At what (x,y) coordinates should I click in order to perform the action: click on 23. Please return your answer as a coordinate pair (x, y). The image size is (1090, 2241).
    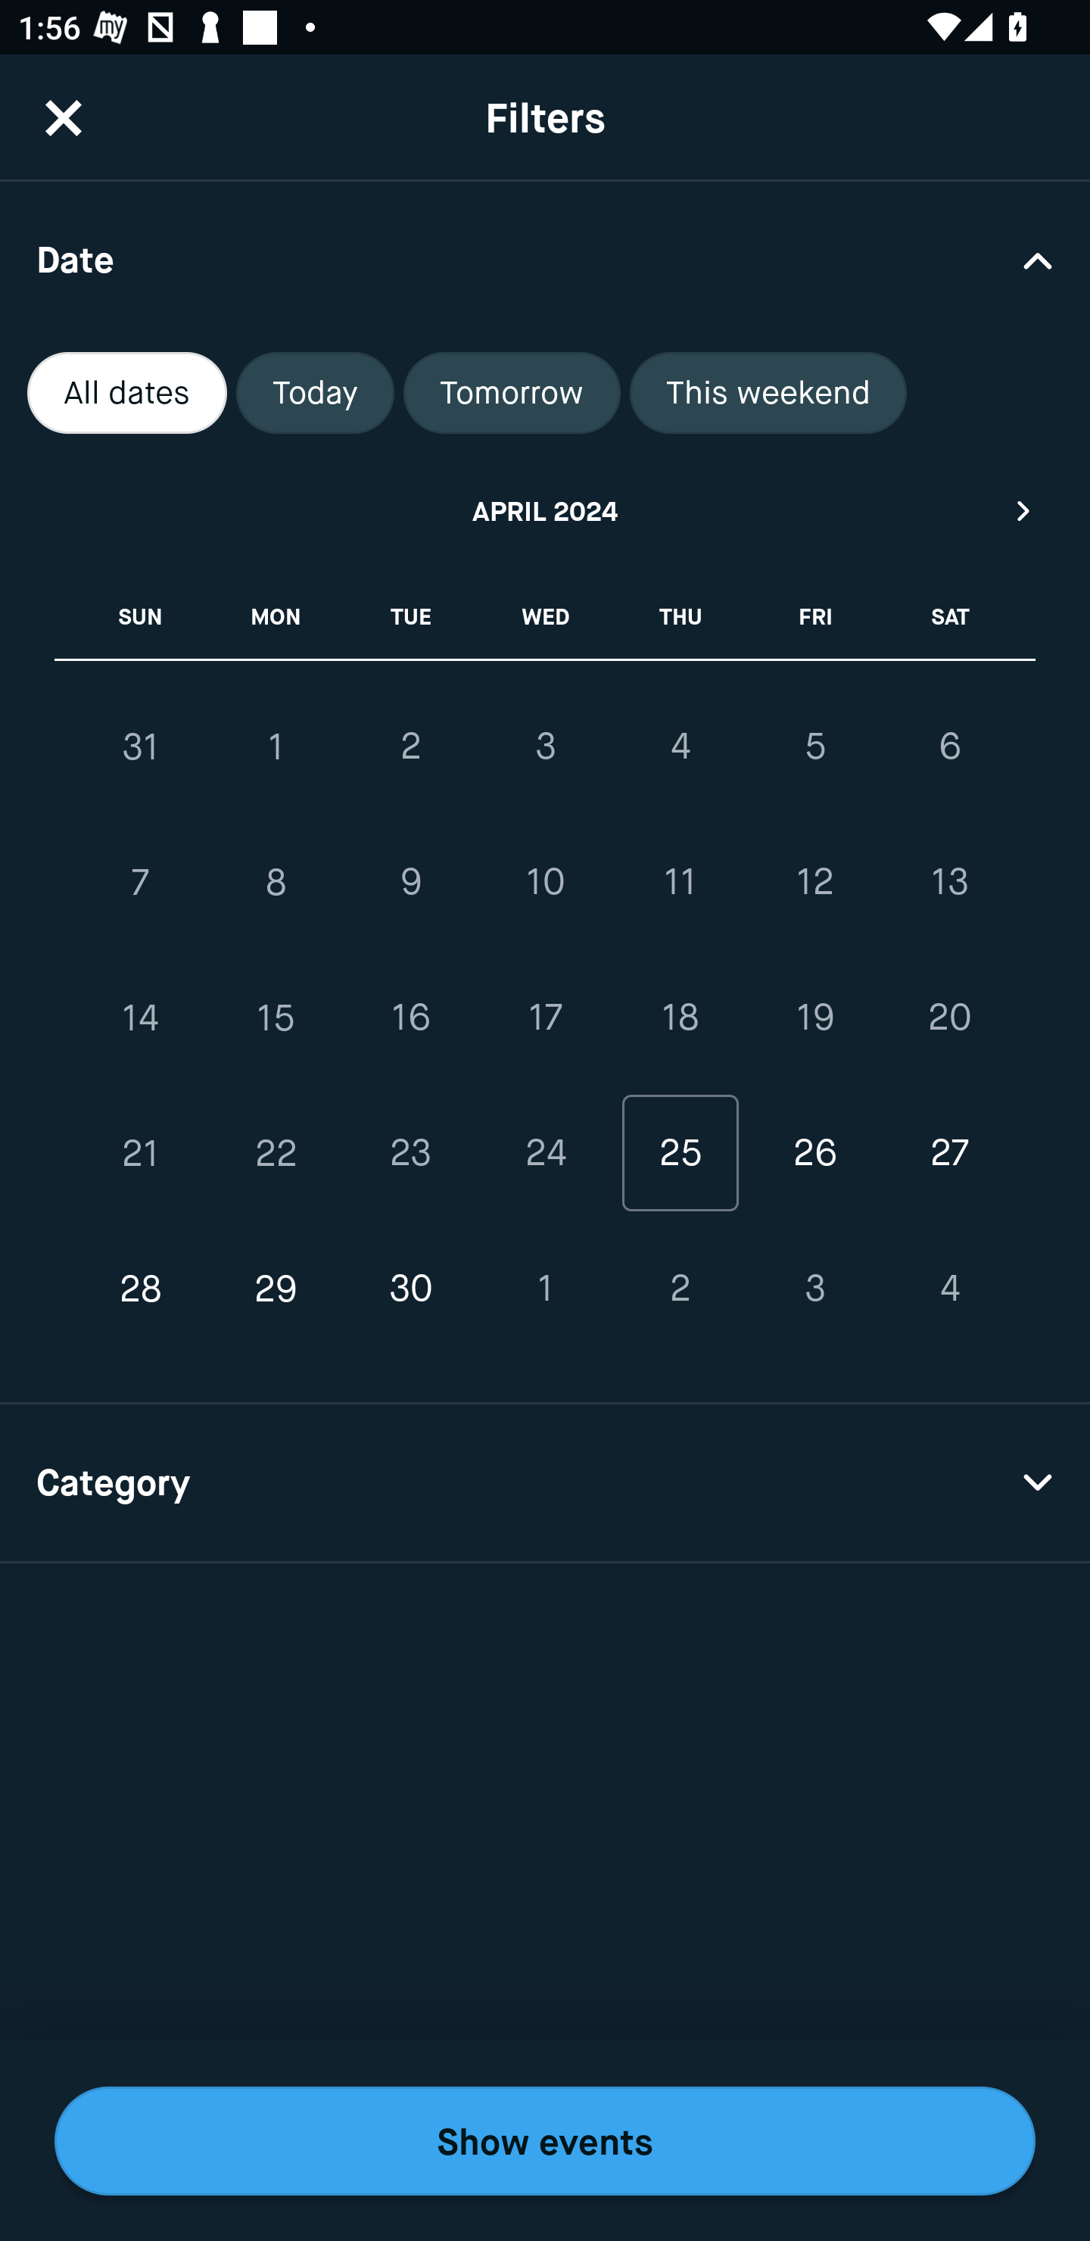
    Looking at the image, I should click on (410, 1152).